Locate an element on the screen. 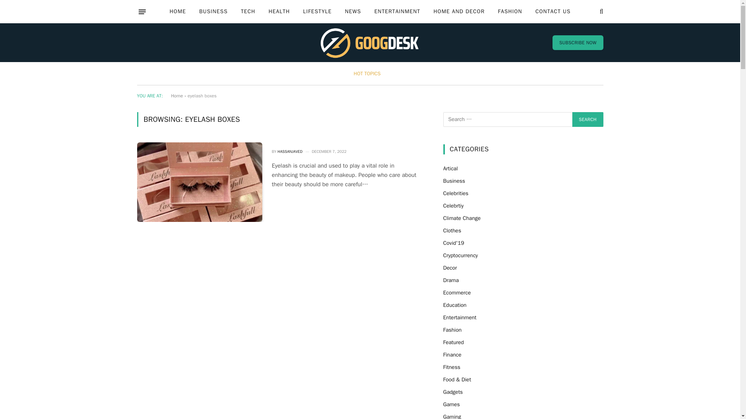  Home is located at coordinates (176, 95).